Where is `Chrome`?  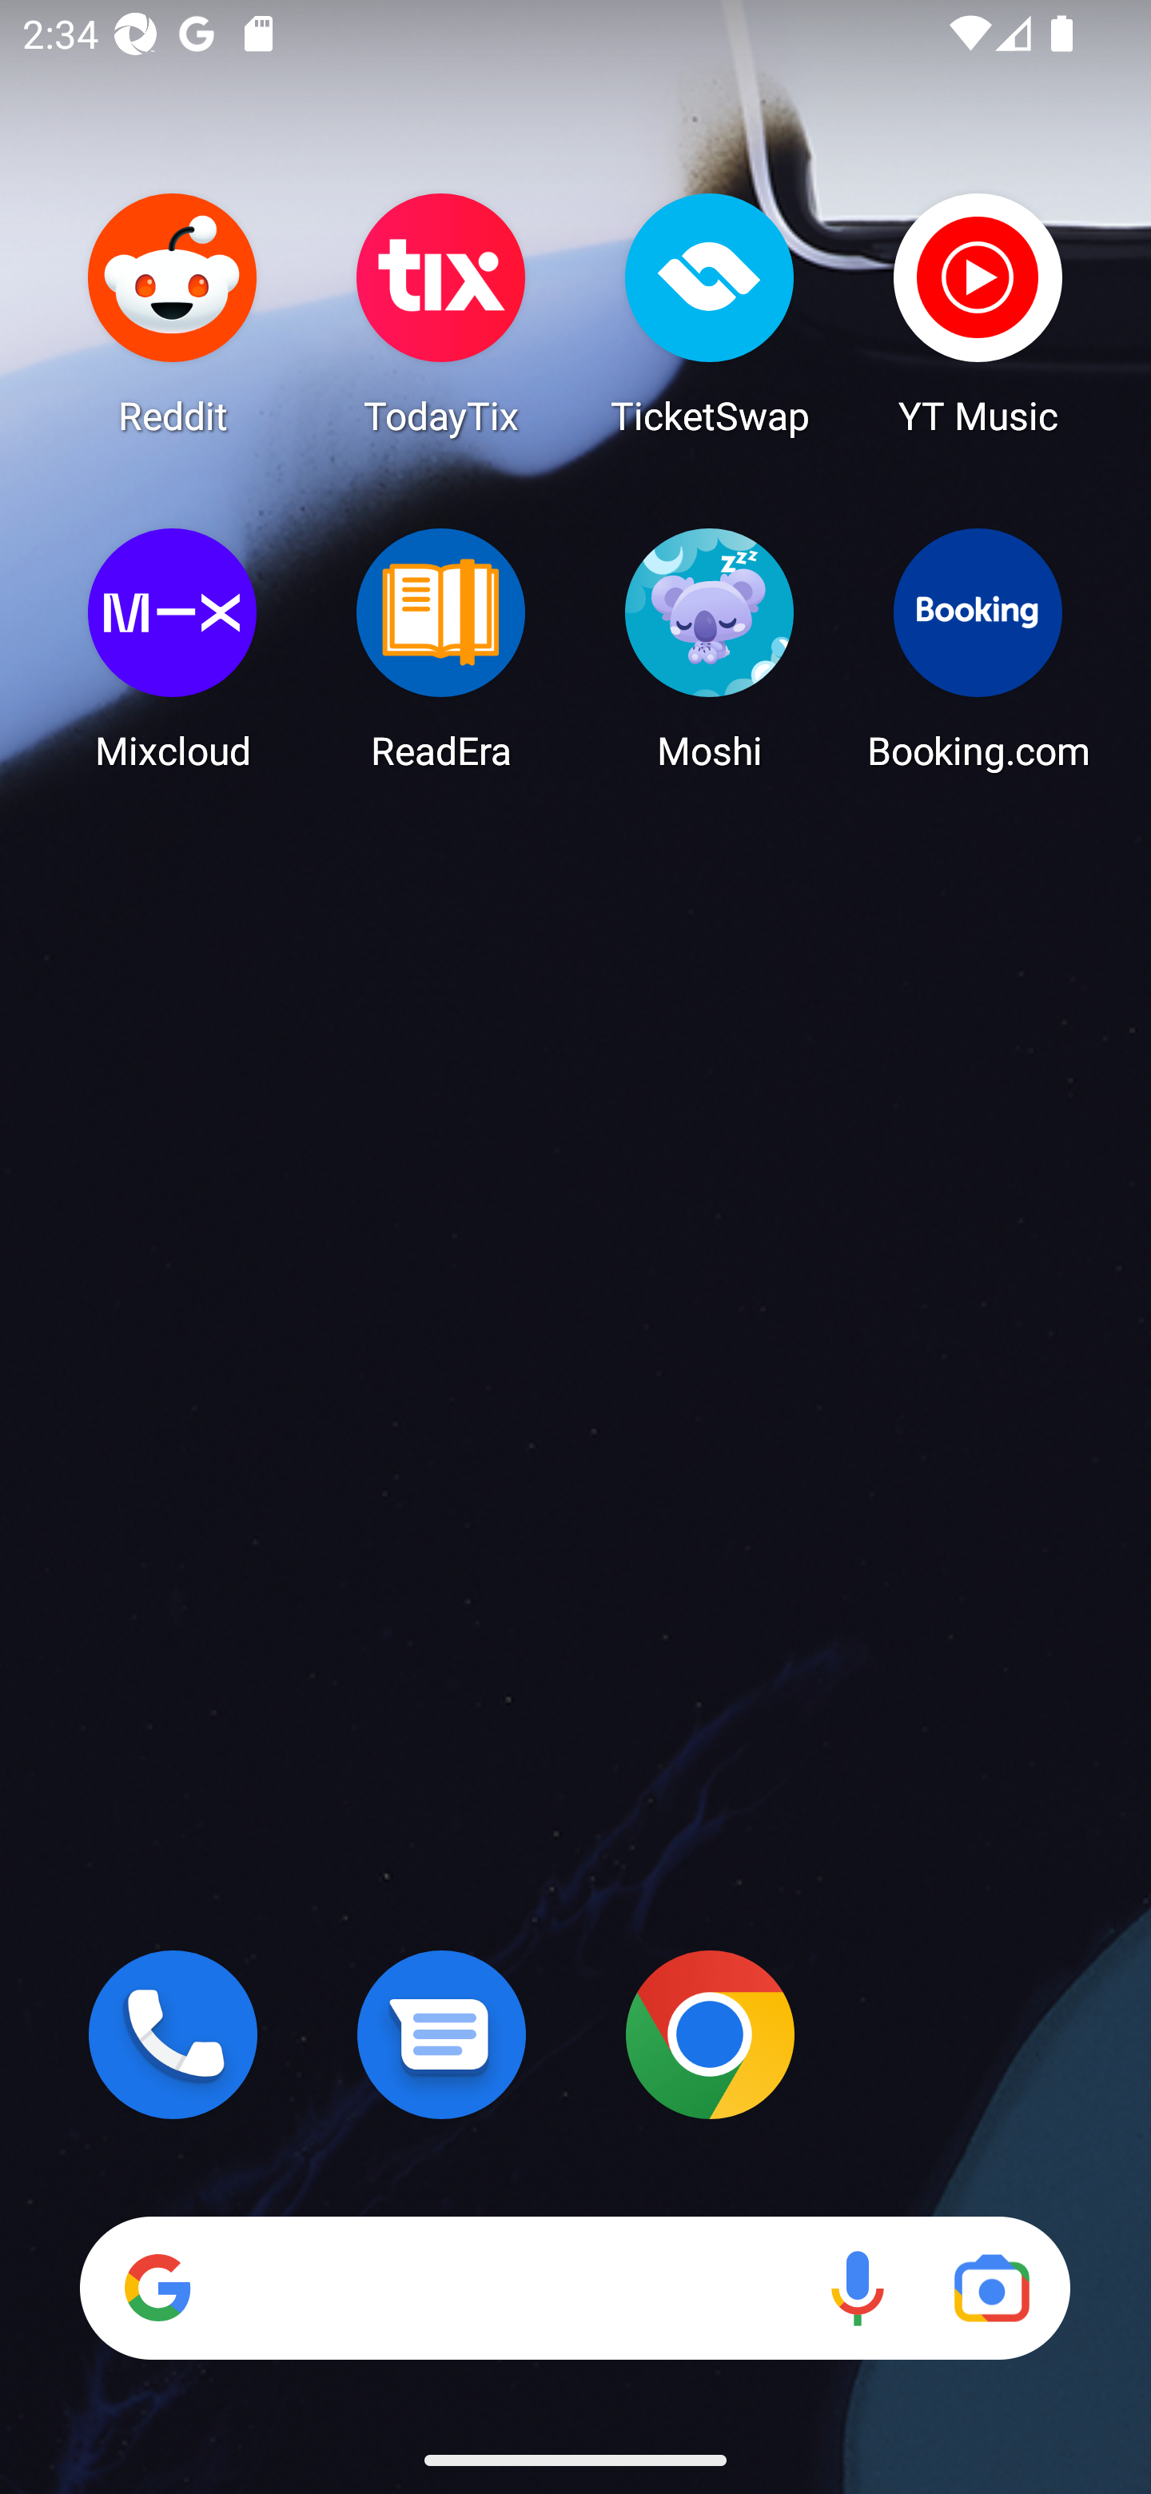 Chrome is located at coordinates (710, 2034).